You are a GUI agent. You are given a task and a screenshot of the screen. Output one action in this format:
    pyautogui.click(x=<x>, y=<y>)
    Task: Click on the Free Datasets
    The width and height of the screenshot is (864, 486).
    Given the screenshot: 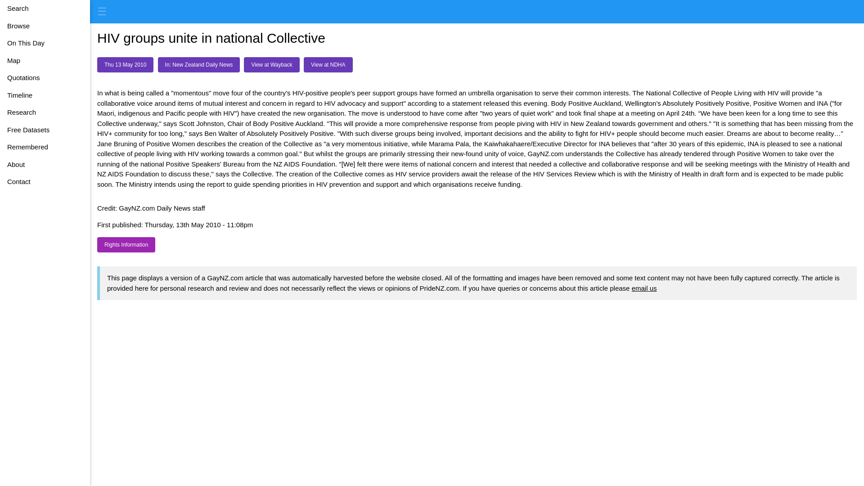 What is the action you would take?
    pyautogui.click(x=45, y=130)
    